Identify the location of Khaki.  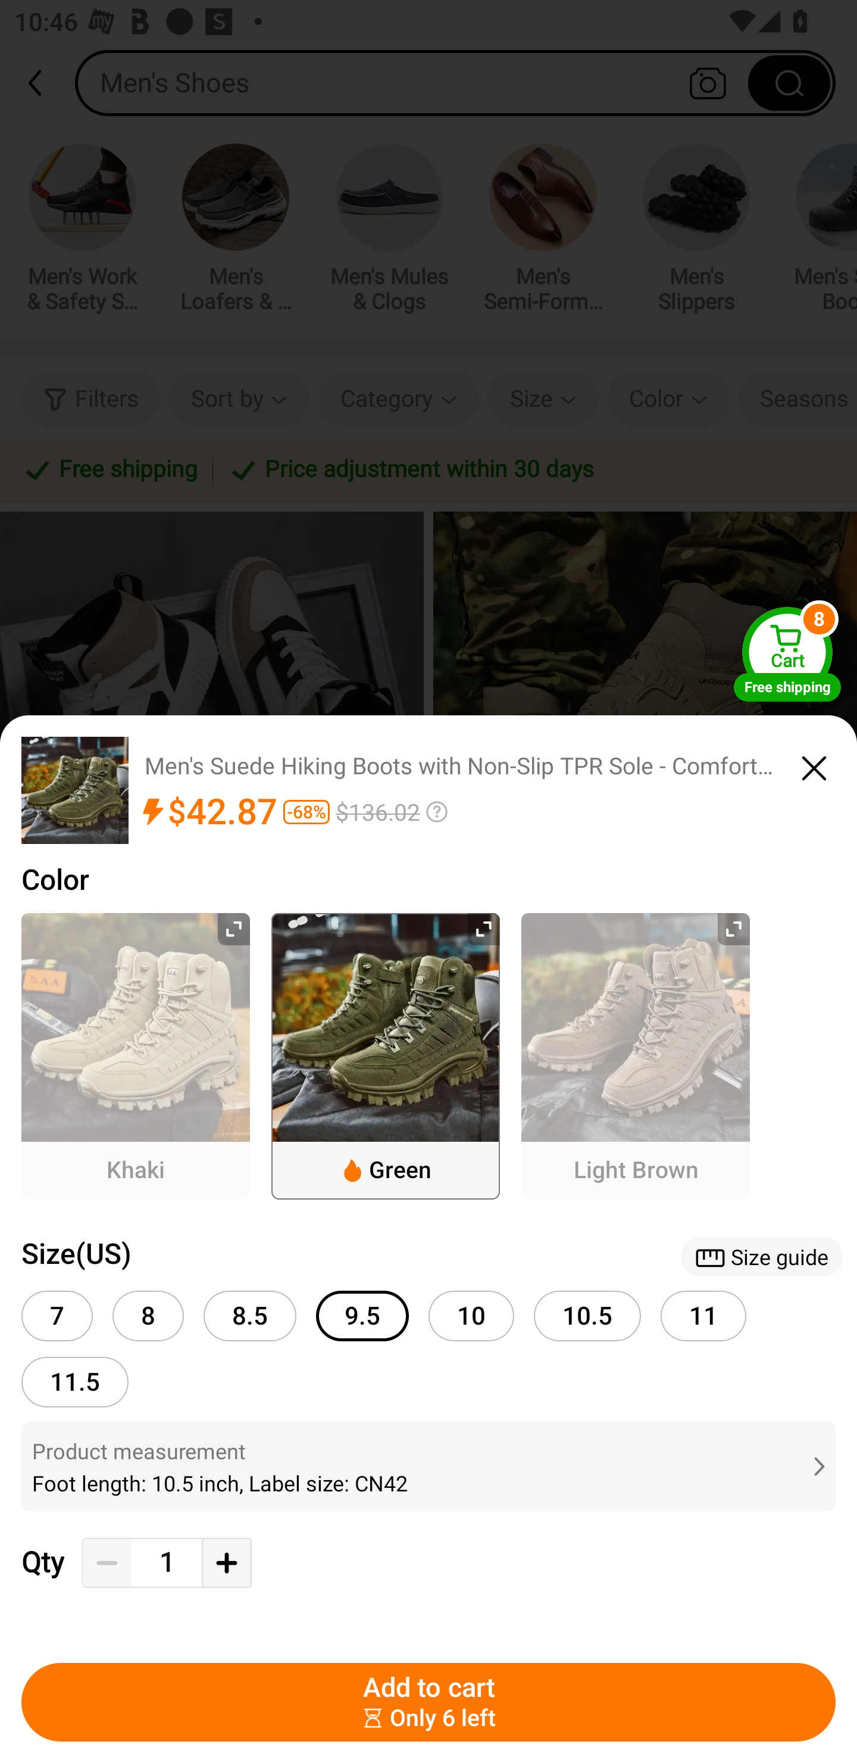
(136, 1055).